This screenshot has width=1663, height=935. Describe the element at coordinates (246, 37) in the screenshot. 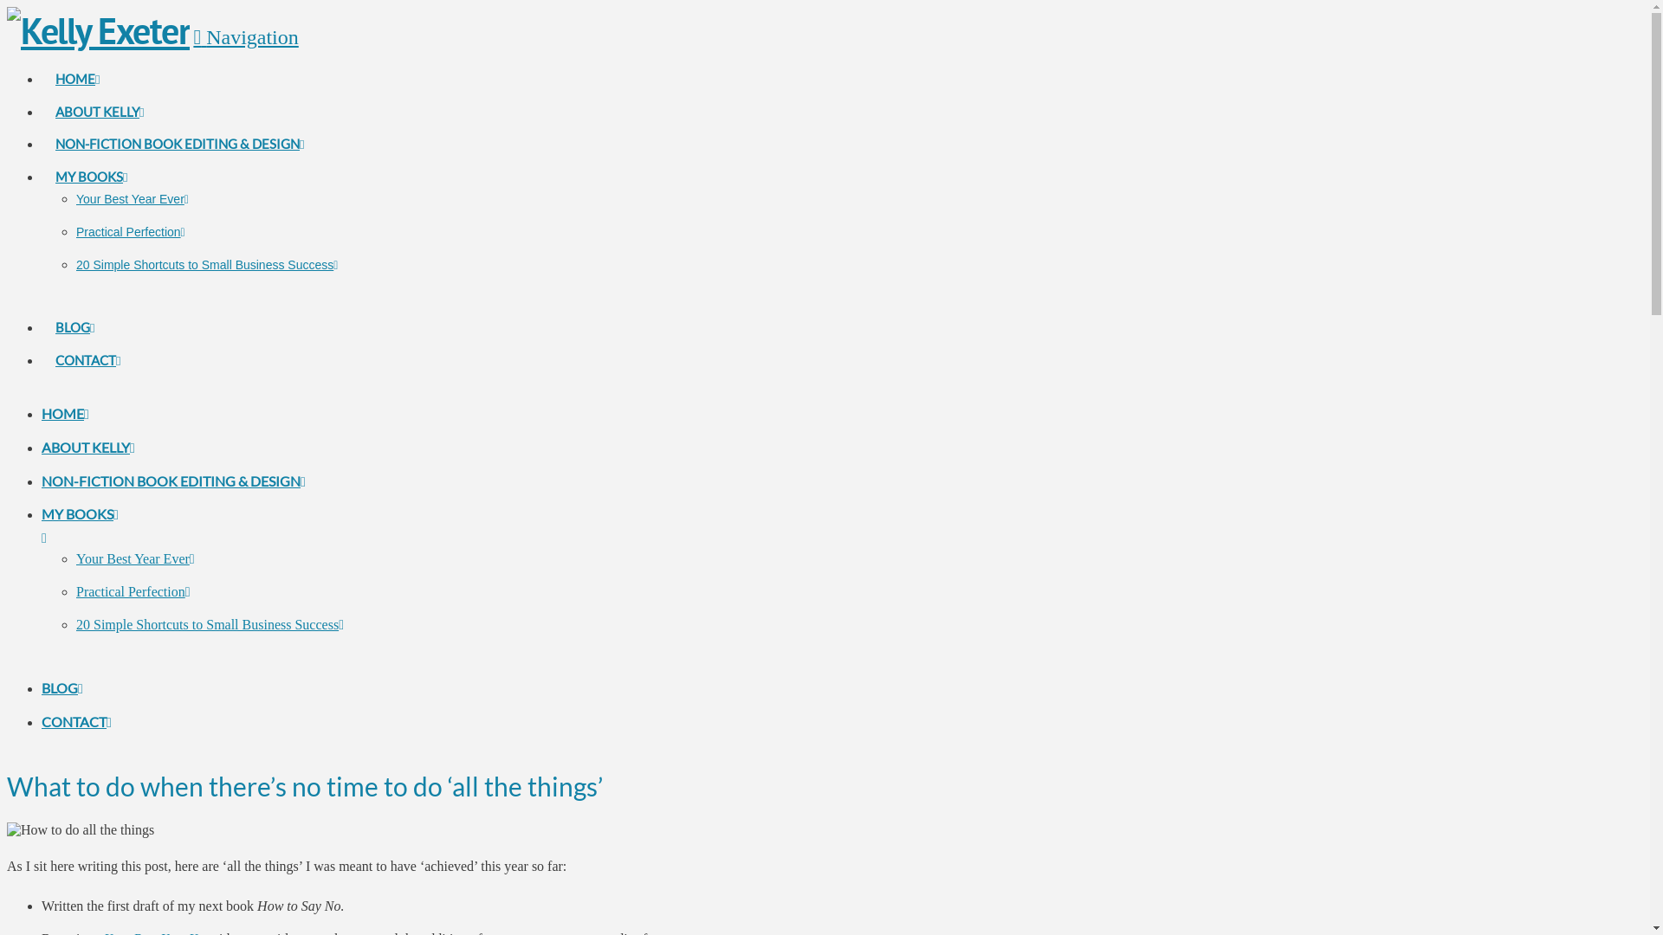

I see `Navigation` at that location.